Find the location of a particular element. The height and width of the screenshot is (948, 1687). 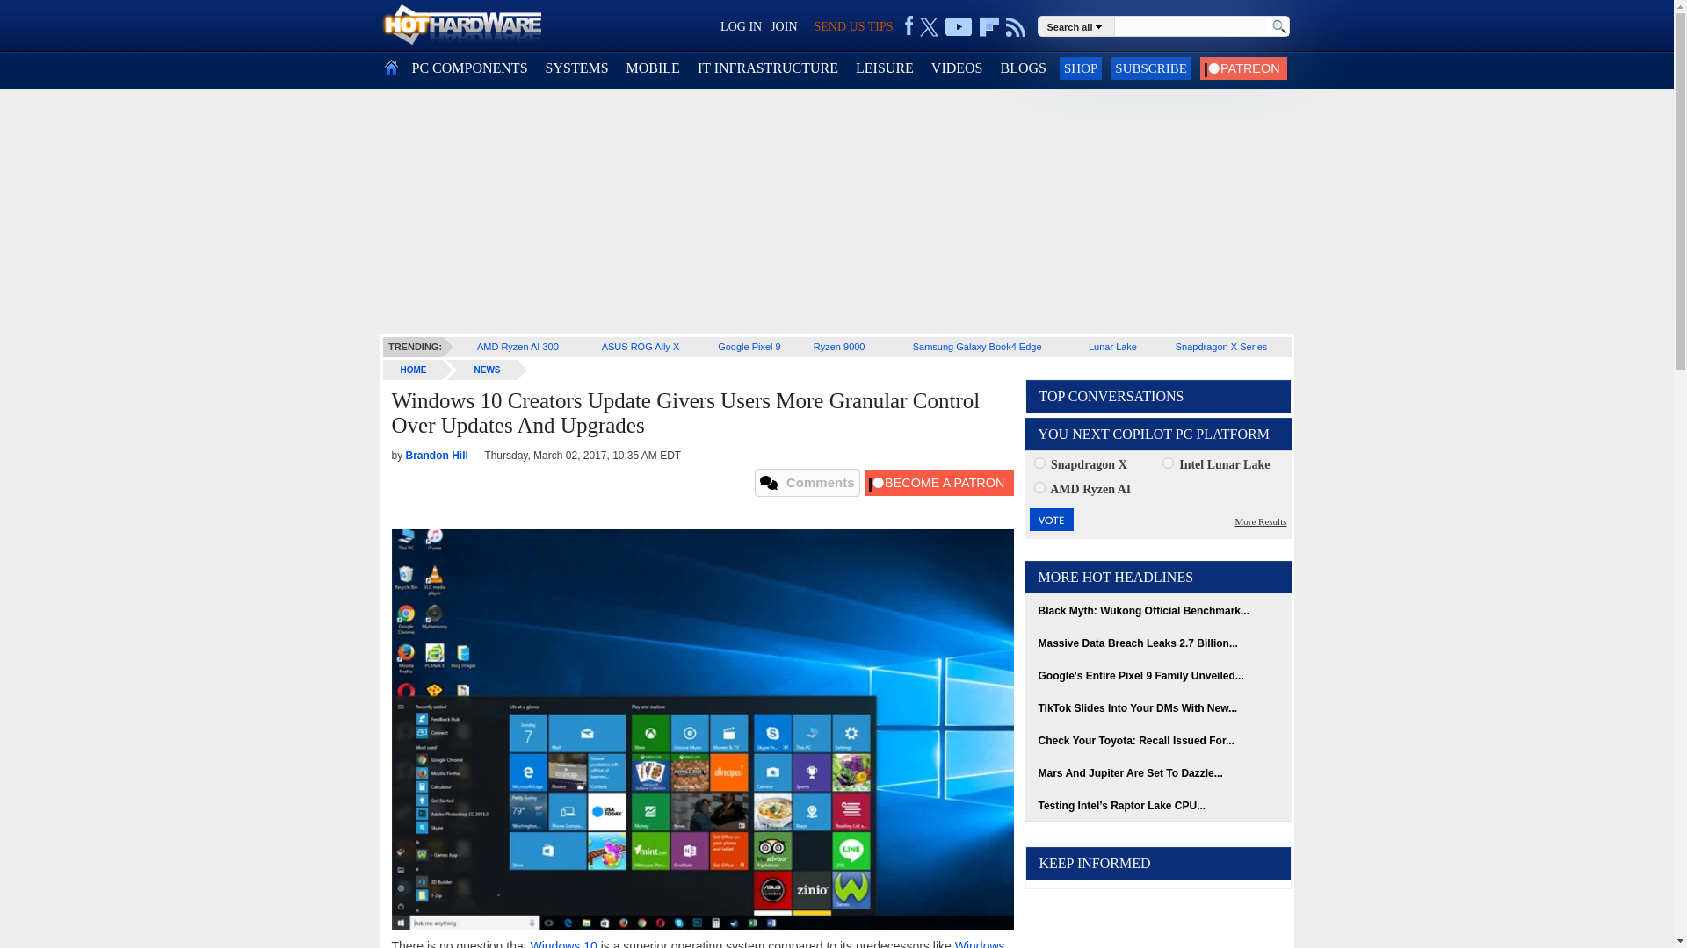

758 is located at coordinates (1168, 462).